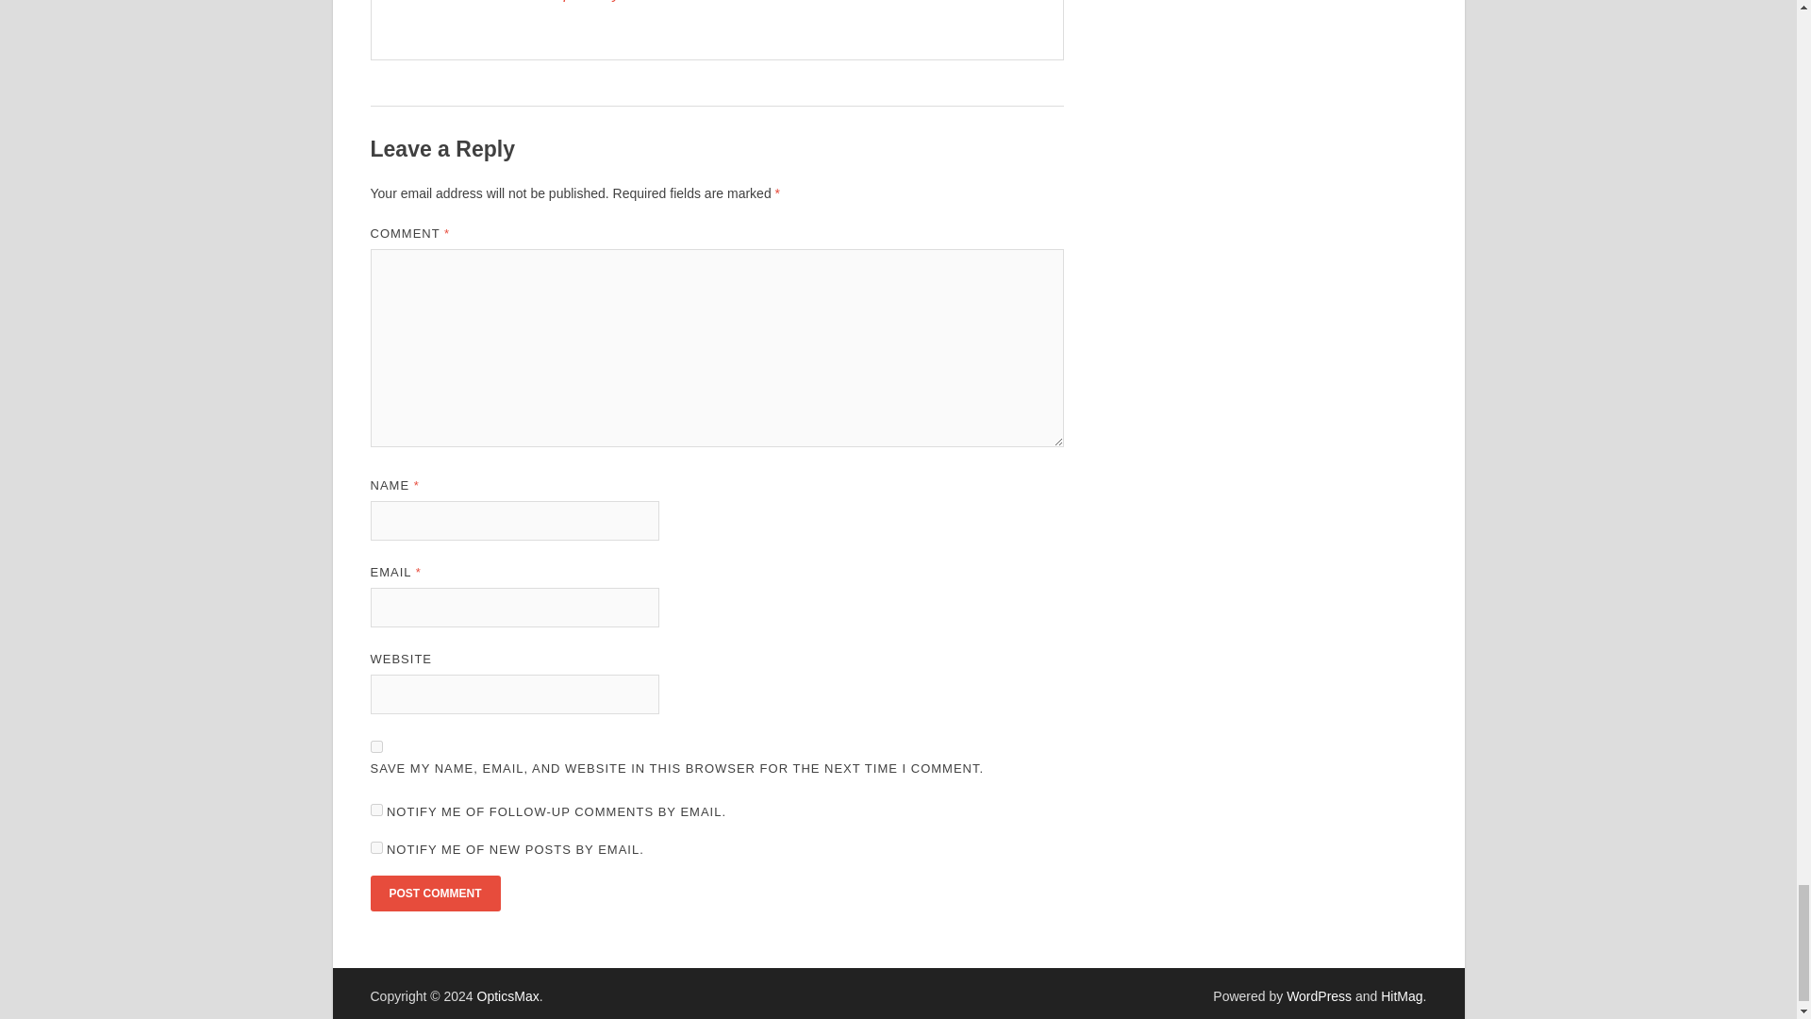 The height and width of the screenshot is (1019, 1811). What do you see at coordinates (375, 847) in the screenshot?
I see `subscribe` at bounding box center [375, 847].